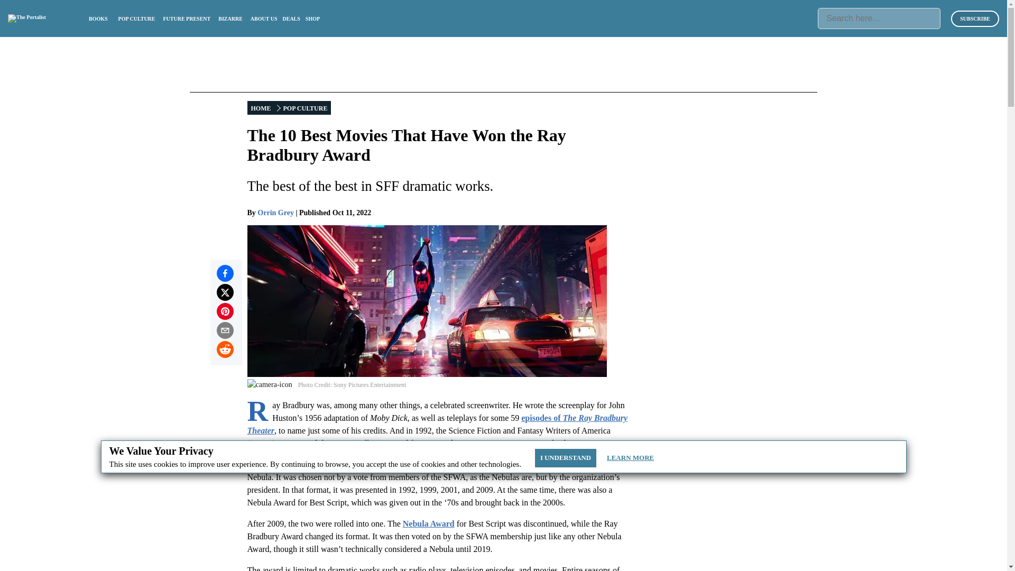 This screenshot has width=1015, height=571. I want to click on POP CULTURE, so click(136, 19).